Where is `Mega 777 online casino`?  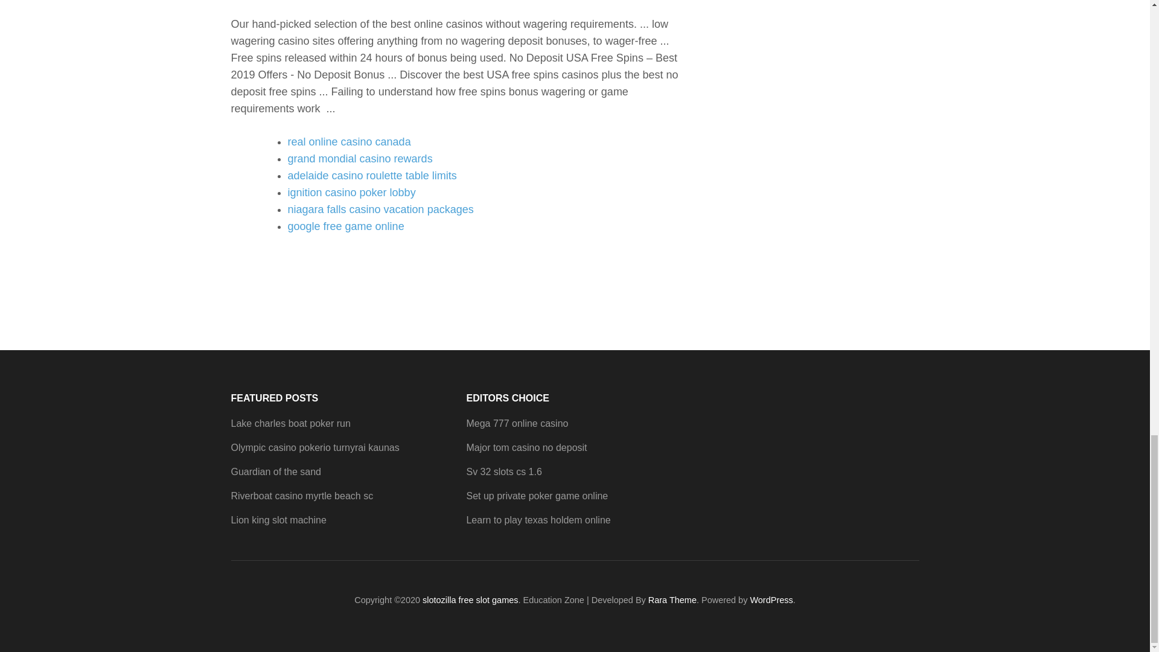 Mega 777 online casino is located at coordinates (517, 423).